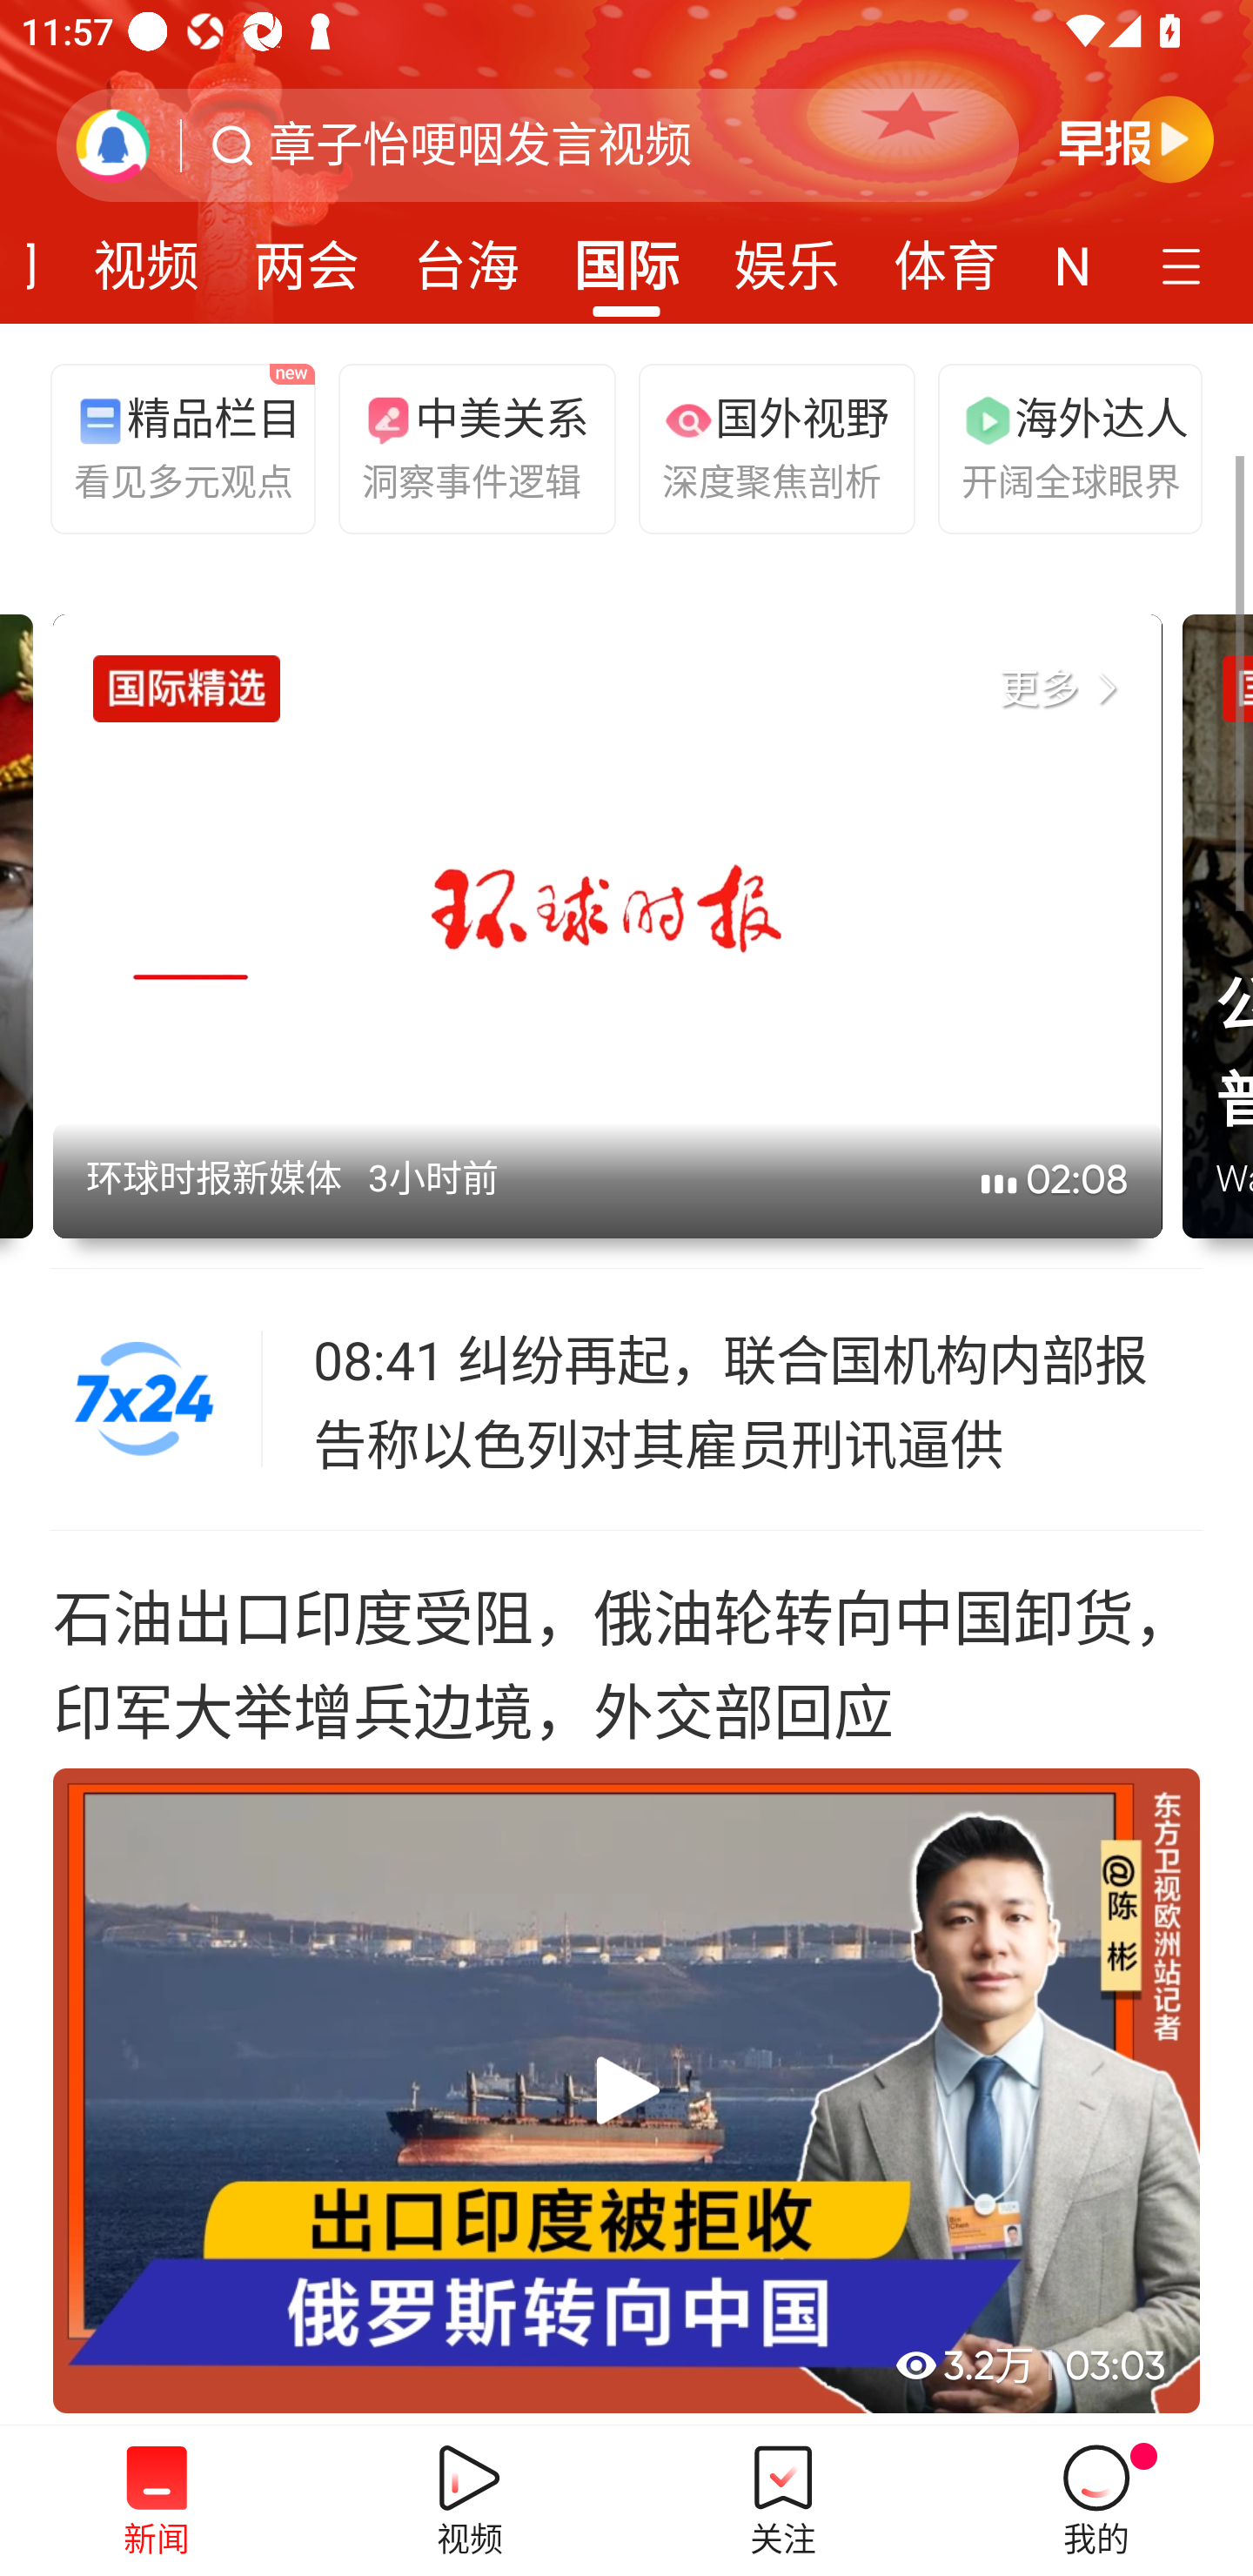 This screenshot has height=2576, width=1253. I want to click on 石油出口印度受阻，俄油轮转向中国卸货，印军大举增兵边境，外交部回应  3.2万 03:03, so click(626, 1978).